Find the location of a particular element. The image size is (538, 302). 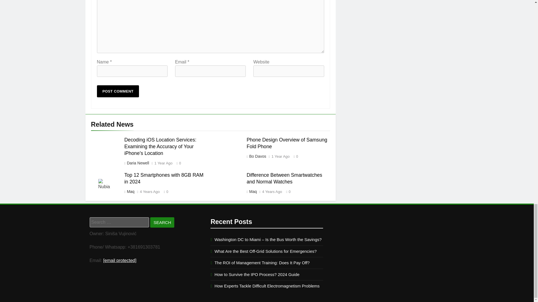

Search is located at coordinates (162, 222).